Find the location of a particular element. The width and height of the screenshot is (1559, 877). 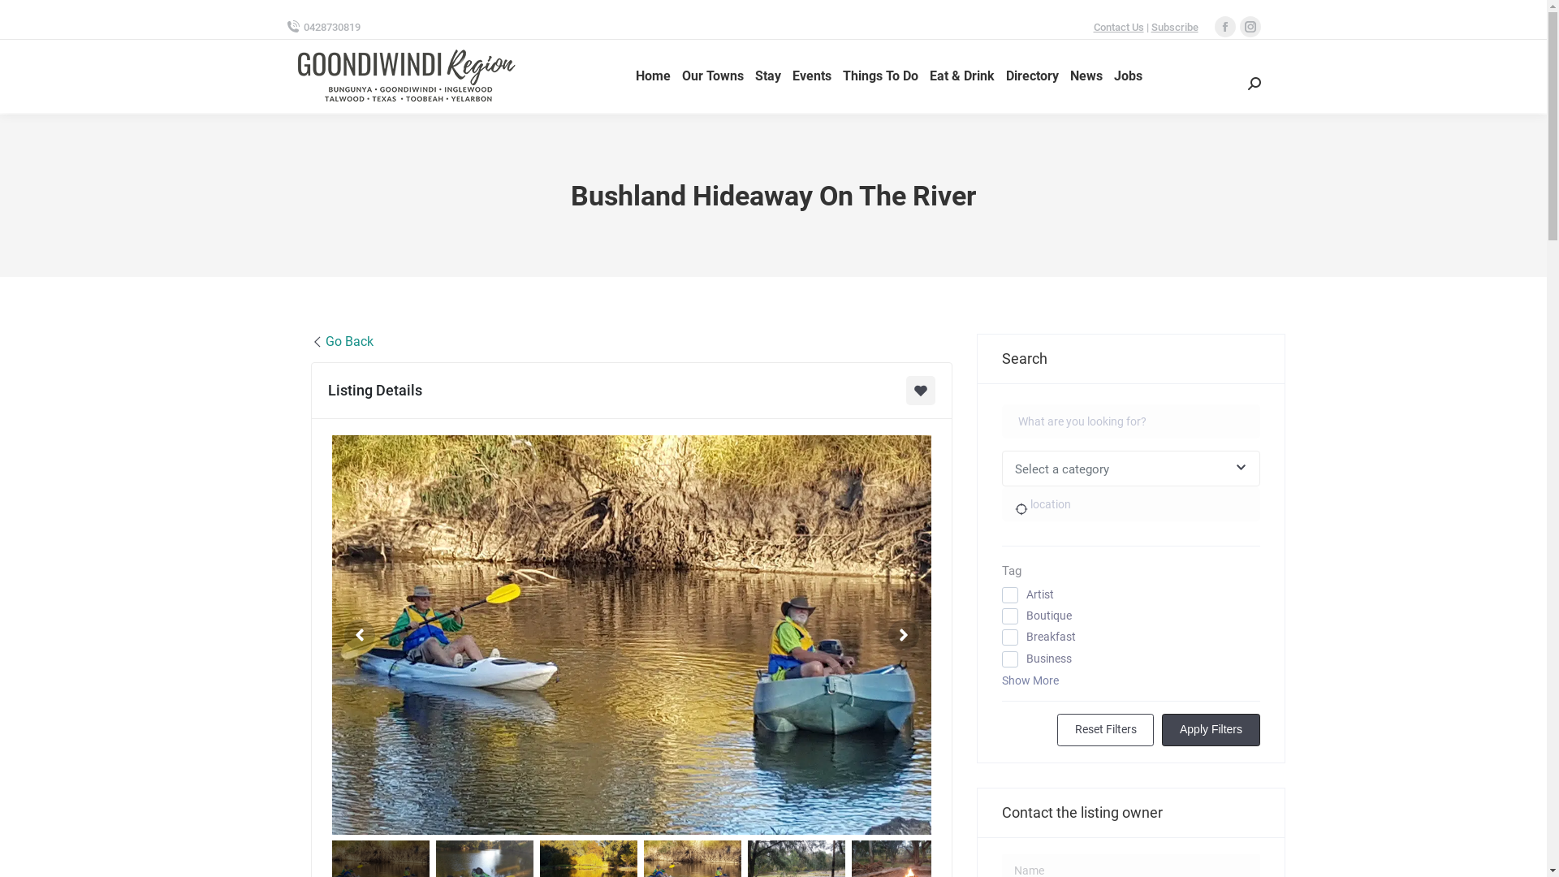

Show More is located at coordinates (1030, 680).